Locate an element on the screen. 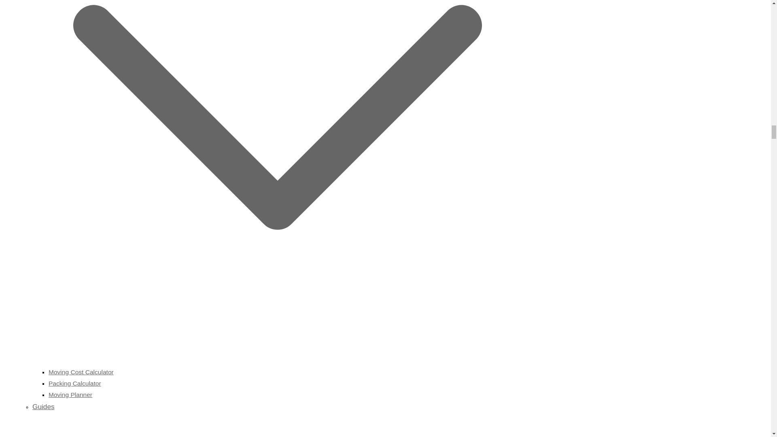  Guides is located at coordinates (278, 420).